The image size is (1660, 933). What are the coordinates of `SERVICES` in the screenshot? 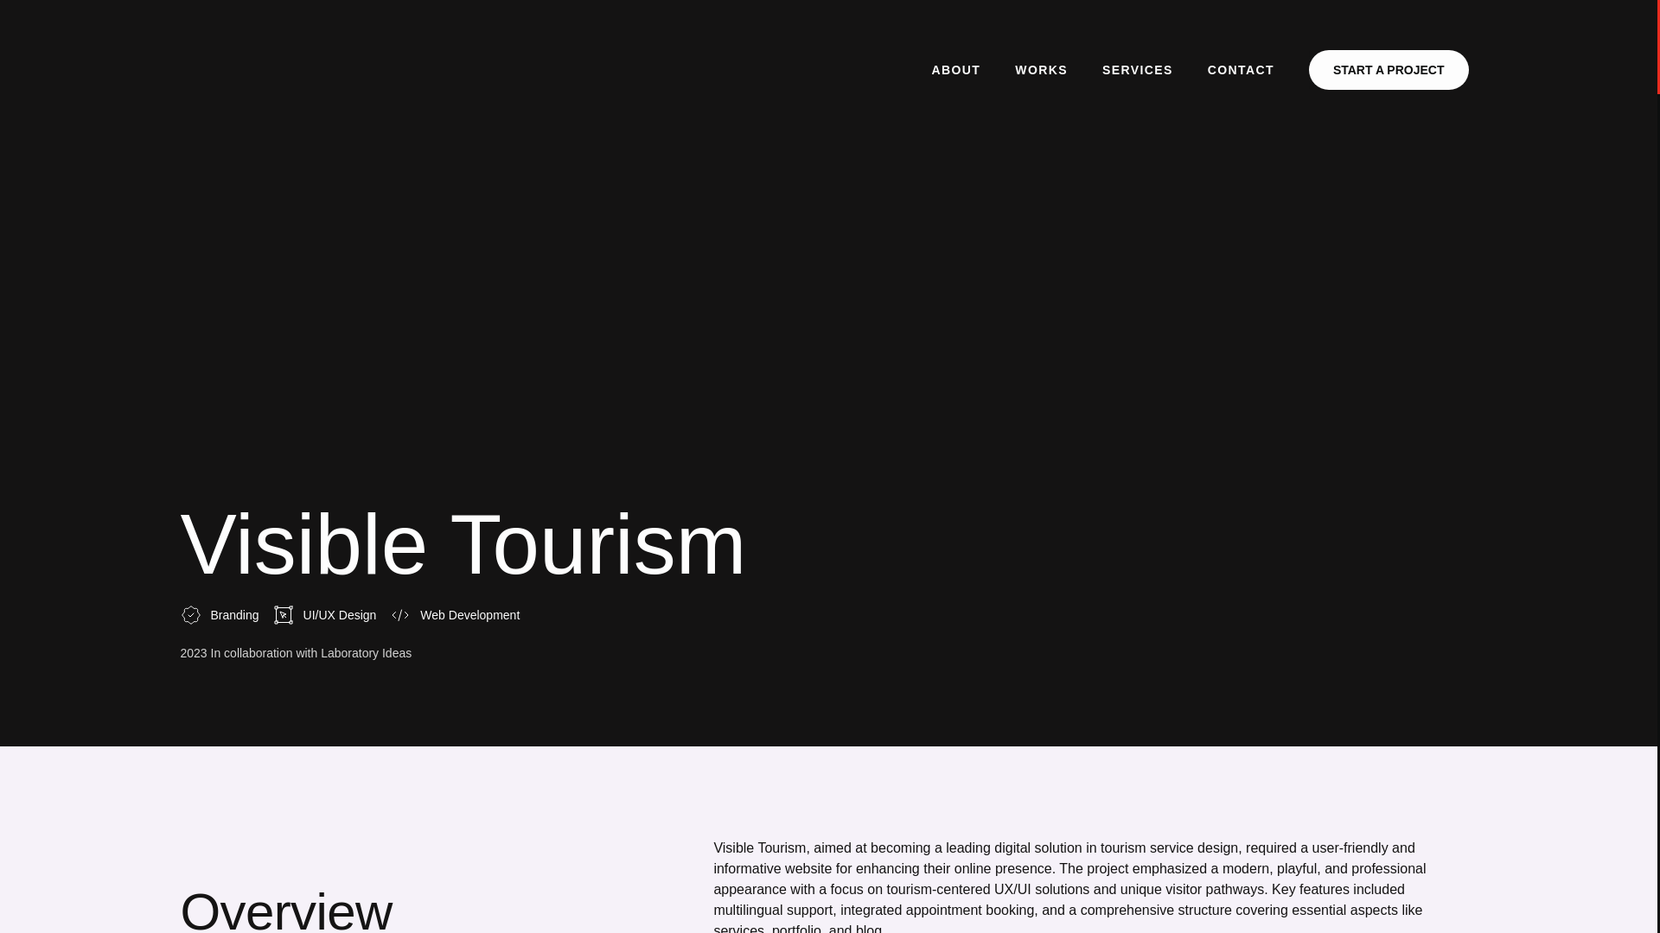 It's located at (1138, 69).